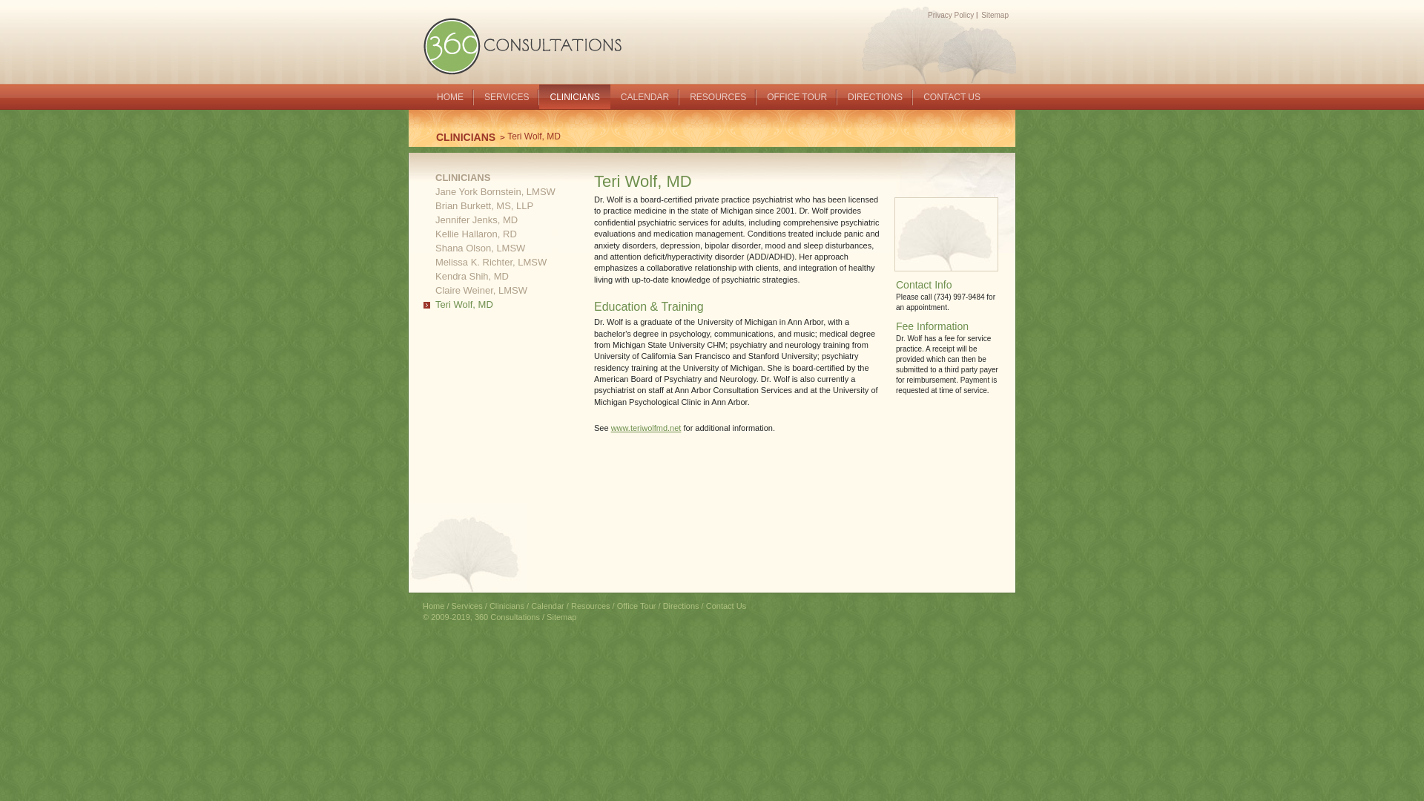  Describe the element at coordinates (466, 276) in the screenshot. I see `Kendra Shih, MD` at that location.